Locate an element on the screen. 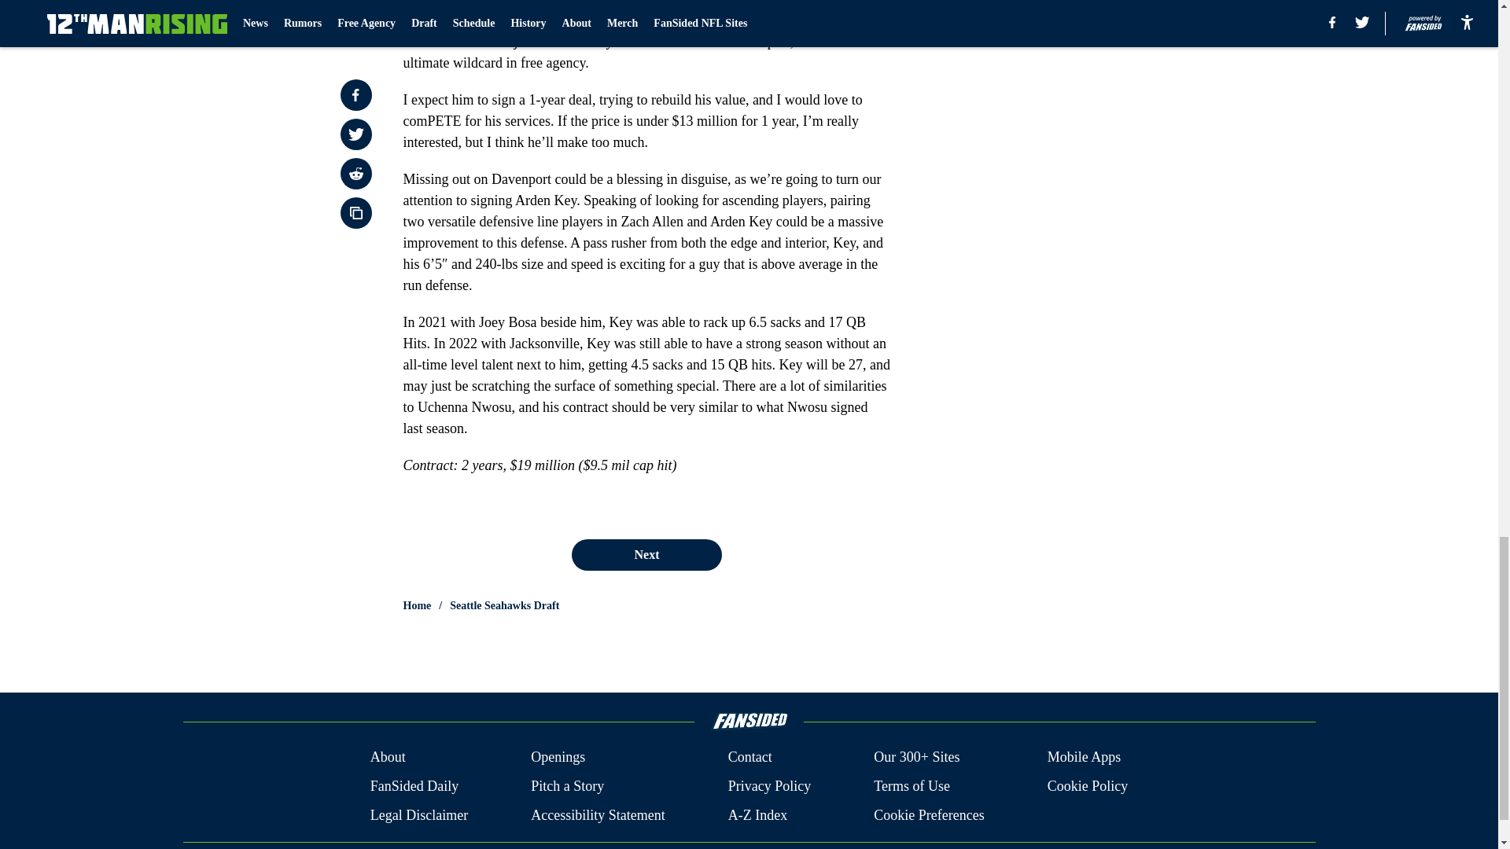  Accessibility Statement is located at coordinates (598, 814).